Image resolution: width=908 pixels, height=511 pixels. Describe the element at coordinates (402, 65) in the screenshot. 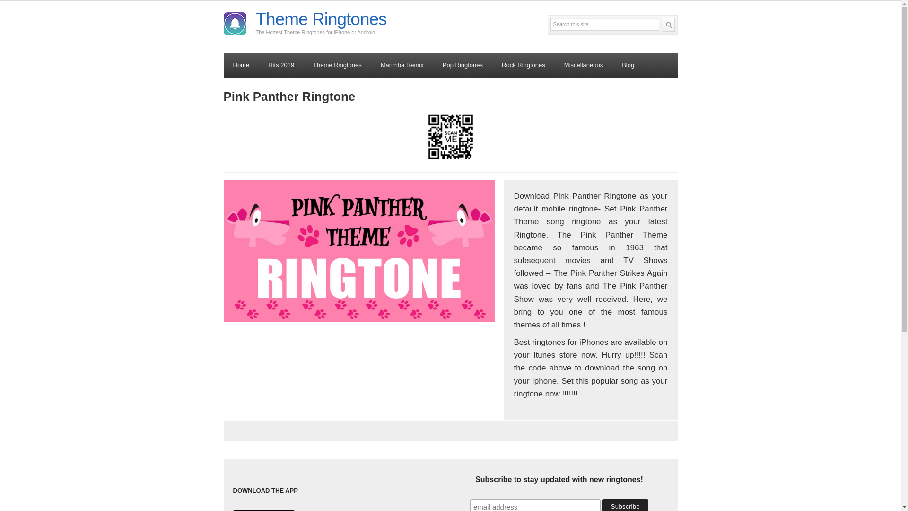

I see `Marimba Remix` at that location.